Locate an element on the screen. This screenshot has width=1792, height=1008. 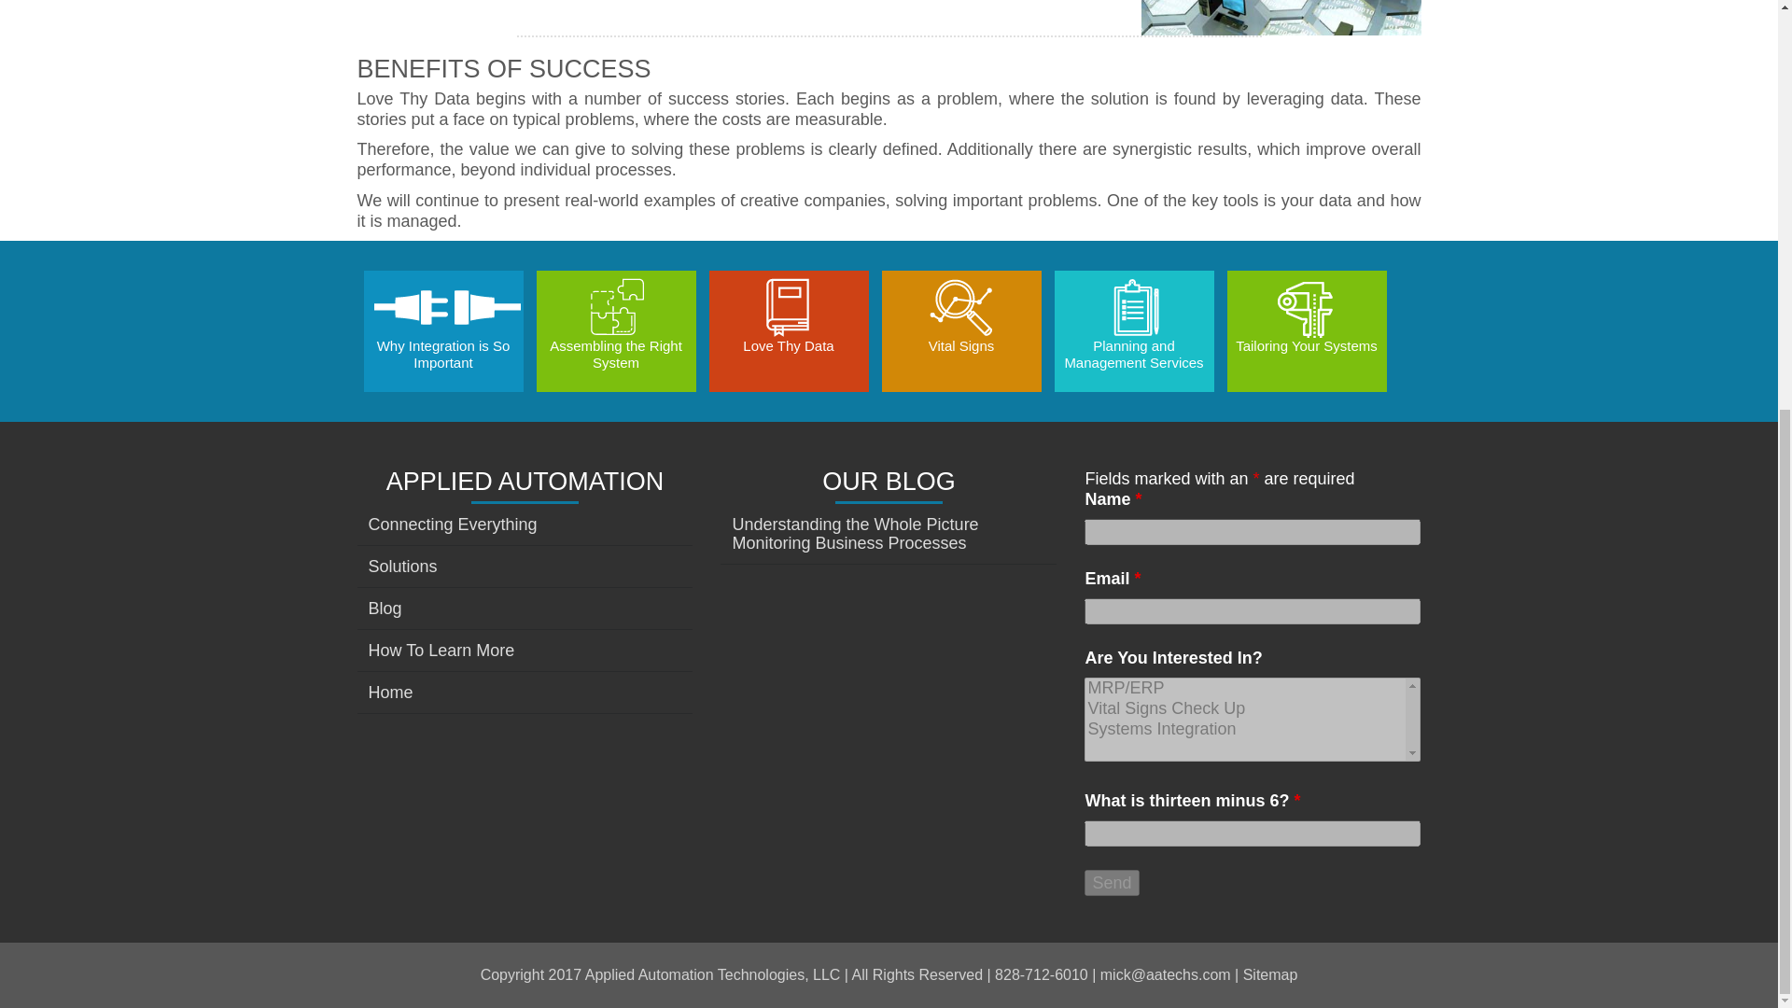
Blog is located at coordinates (525, 609).